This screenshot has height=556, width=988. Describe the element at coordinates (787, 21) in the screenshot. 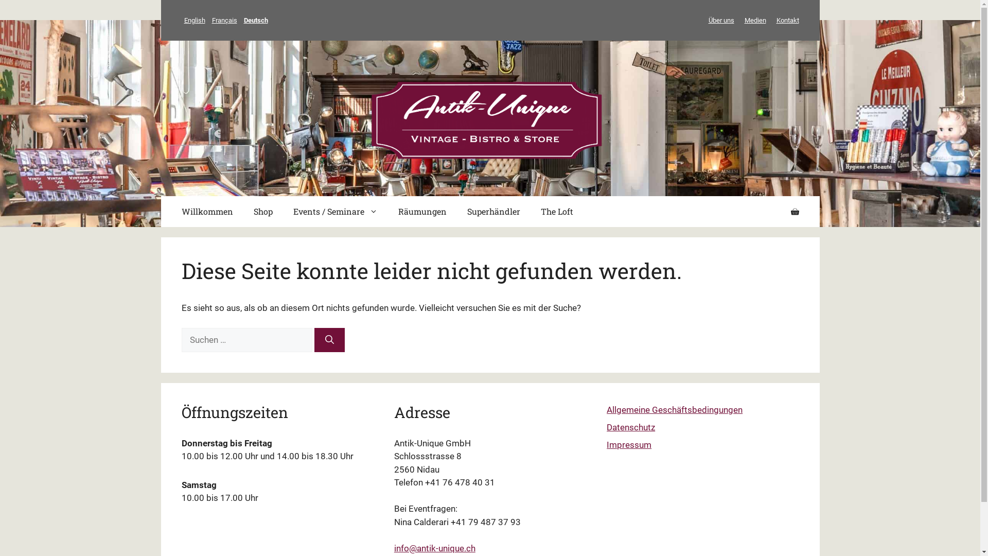

I see `Kontakt` at that location.